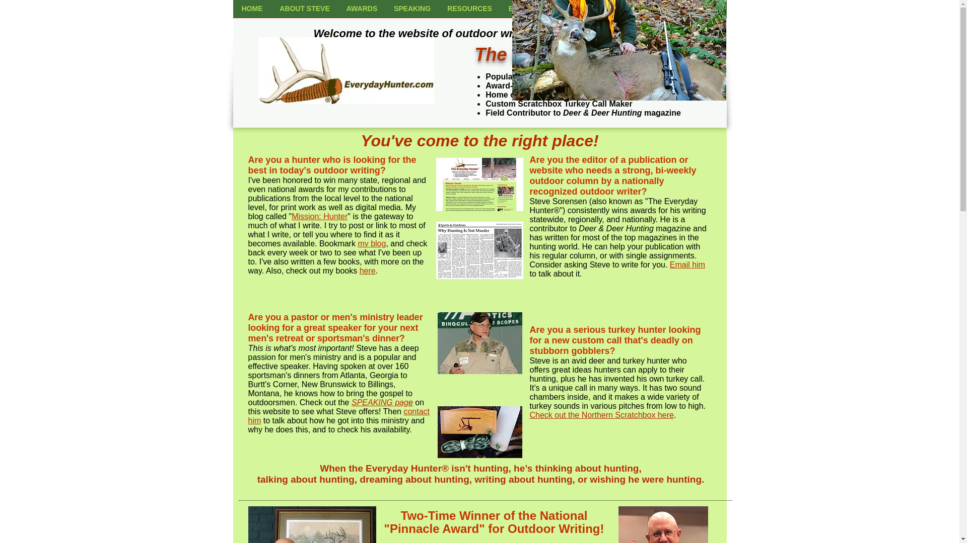  Describe the element at coordinates (666, 12) in the screenshot. I see `FOLLOW` at that location.